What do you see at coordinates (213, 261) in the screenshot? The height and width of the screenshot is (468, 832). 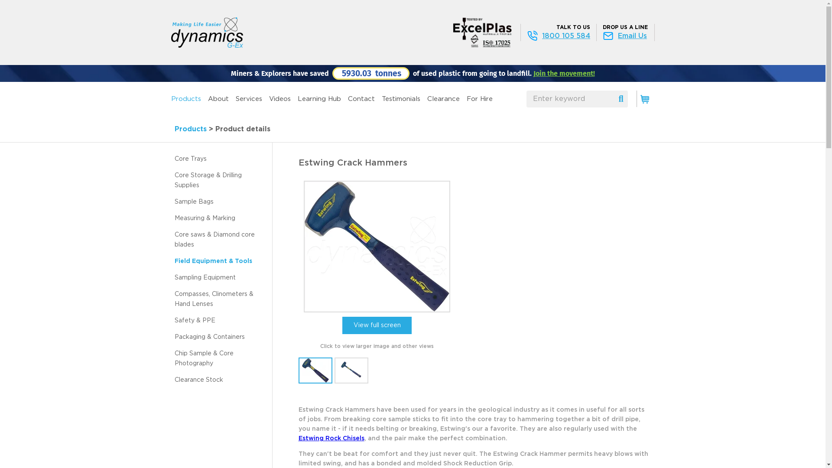 I see `Field Equipment & Tools` at bounding box center [213, 261].